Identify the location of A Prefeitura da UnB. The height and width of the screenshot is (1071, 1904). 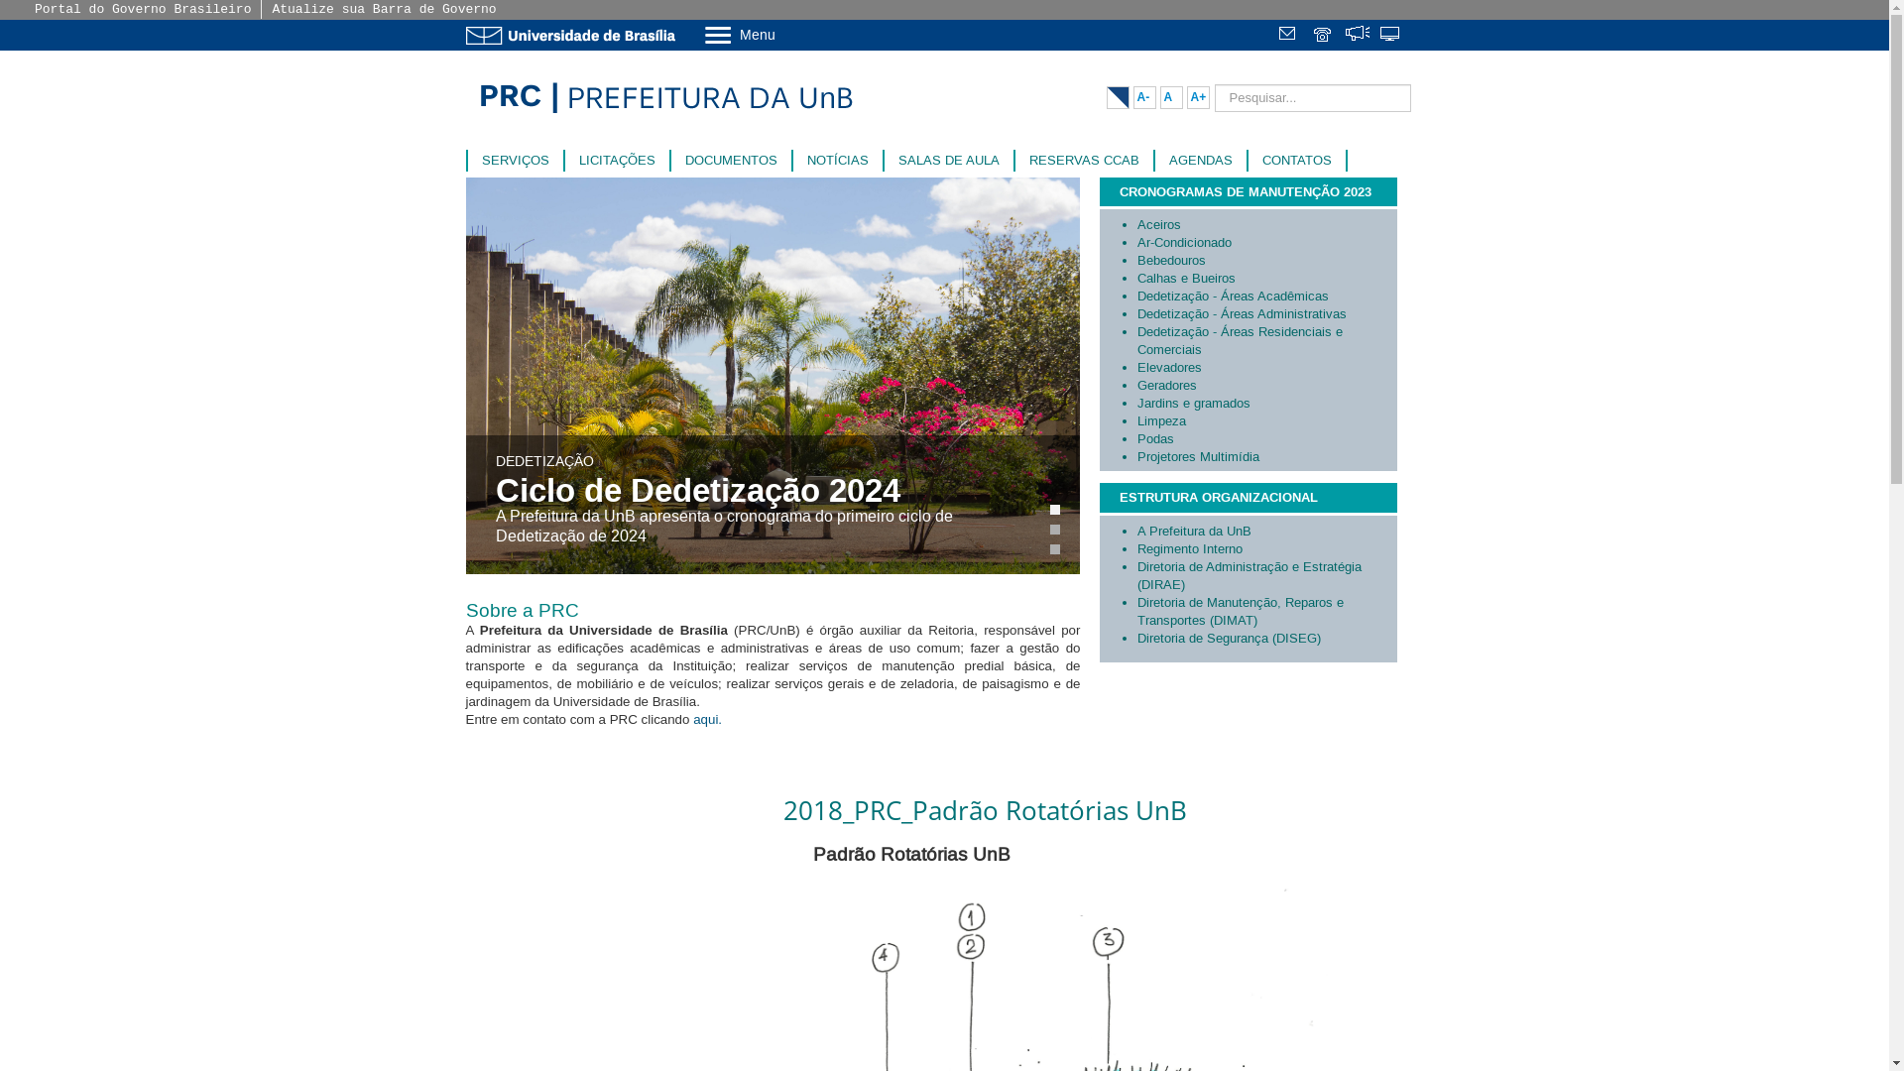
(1265, 532).